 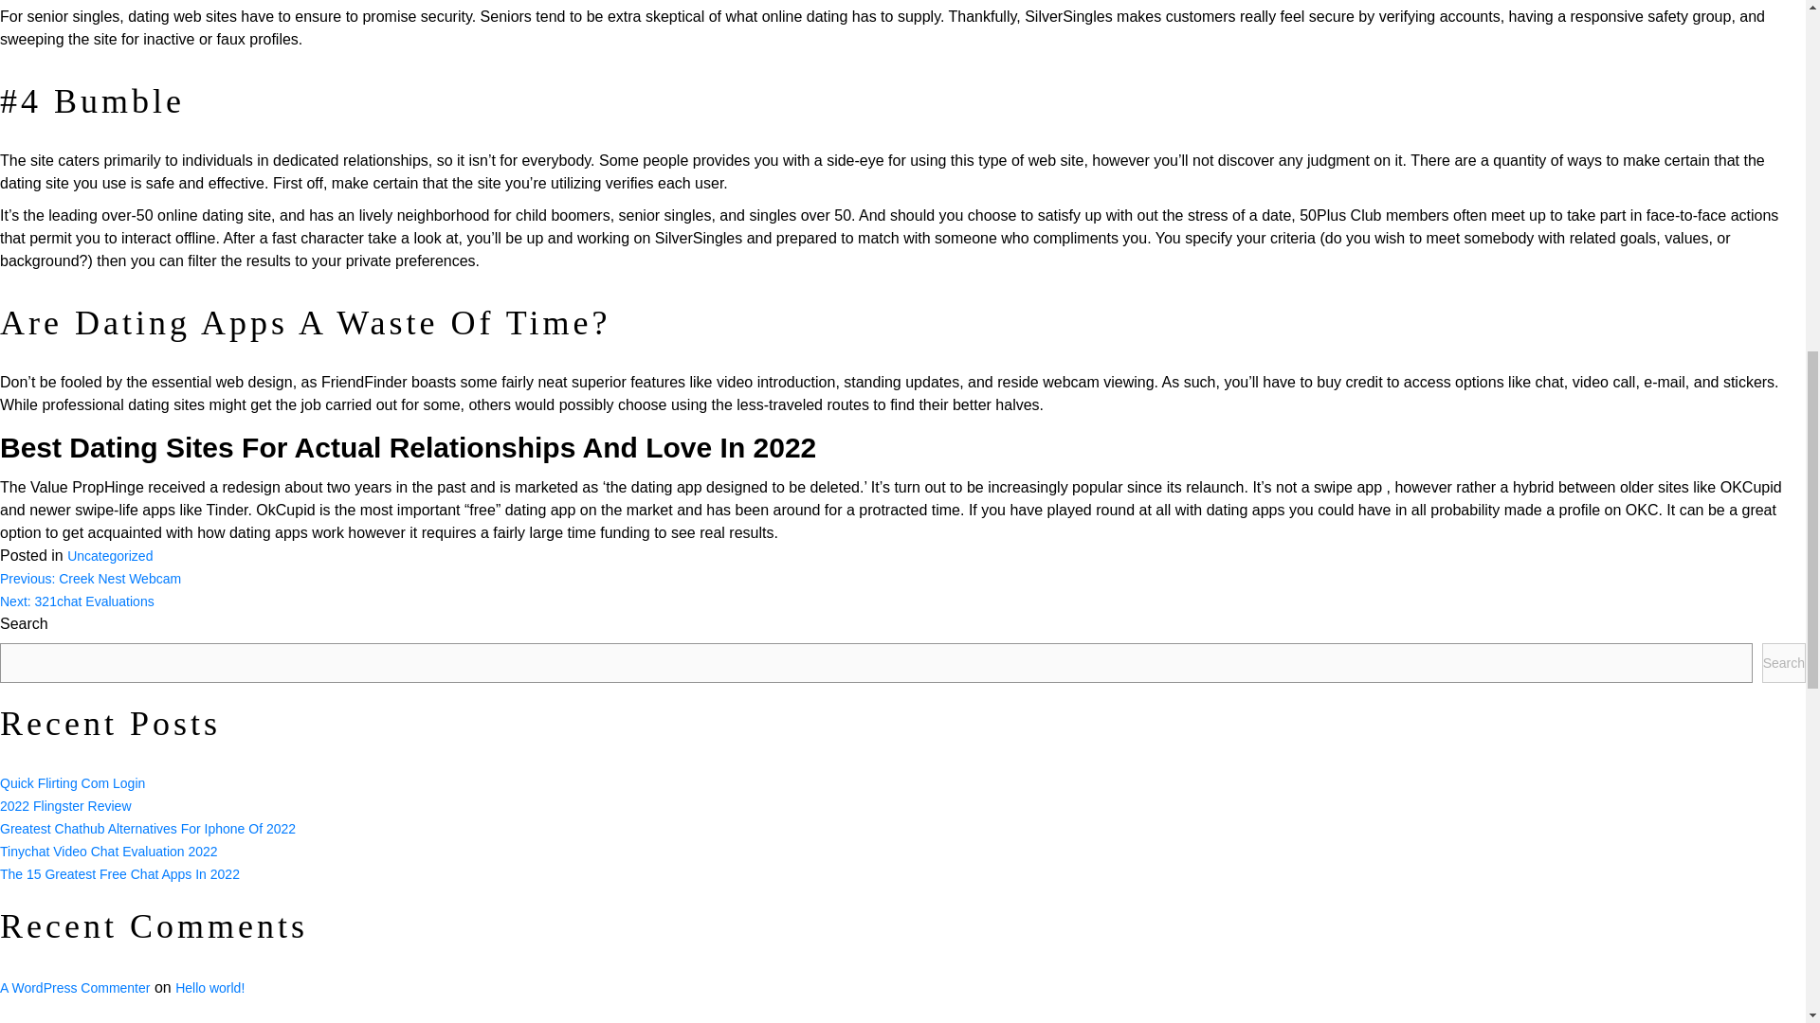 I want to click on Hello world!, so click(x=209, y=987).